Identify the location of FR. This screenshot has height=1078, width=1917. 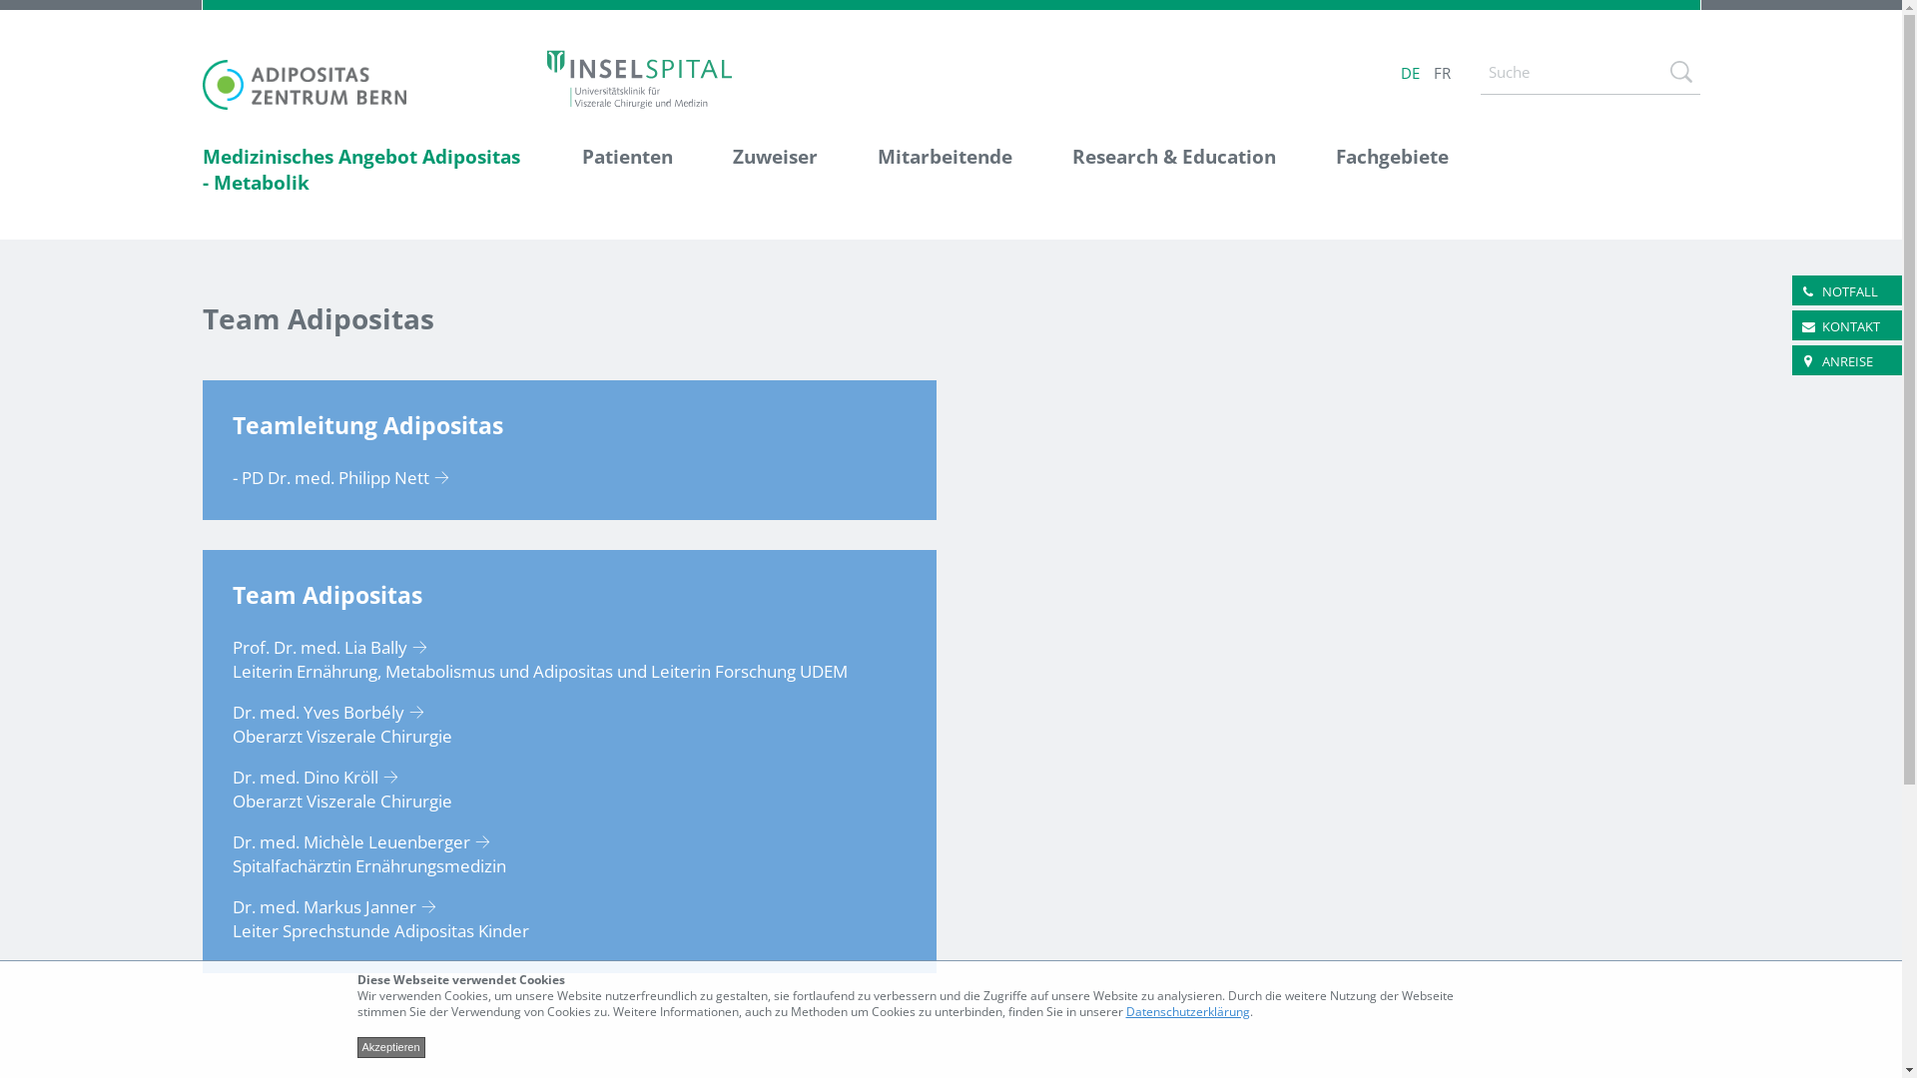
(1442, 73).